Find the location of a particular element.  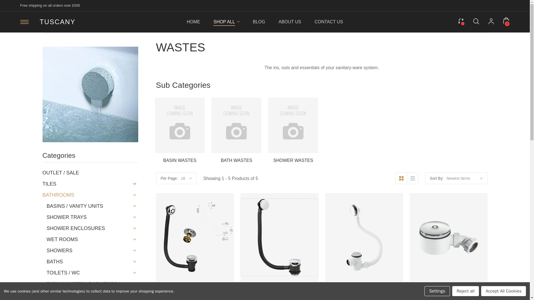

SHOWER WASTES is located at coordinates (293, 125).